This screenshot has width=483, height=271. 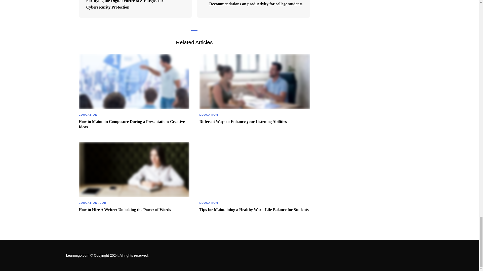 I want to click on EDUCATION, so click(x=208, y=114).